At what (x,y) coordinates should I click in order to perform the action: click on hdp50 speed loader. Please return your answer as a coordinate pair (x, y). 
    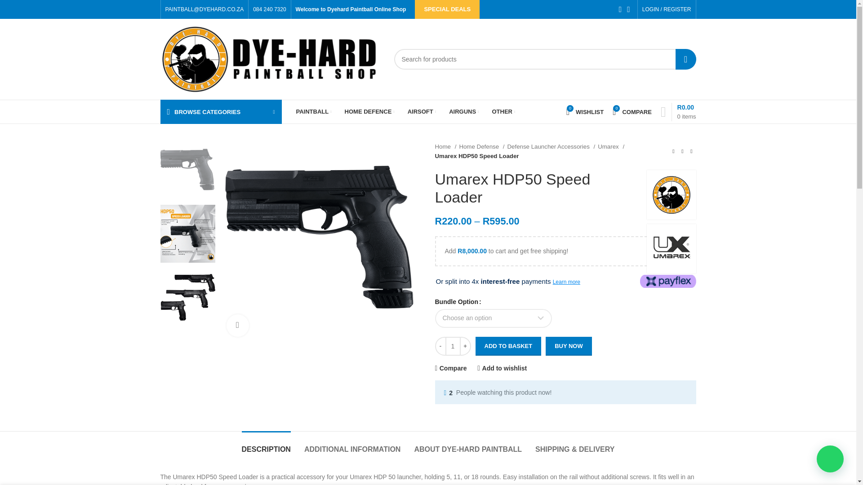
    Looking at the image, I should click on (320, 242).